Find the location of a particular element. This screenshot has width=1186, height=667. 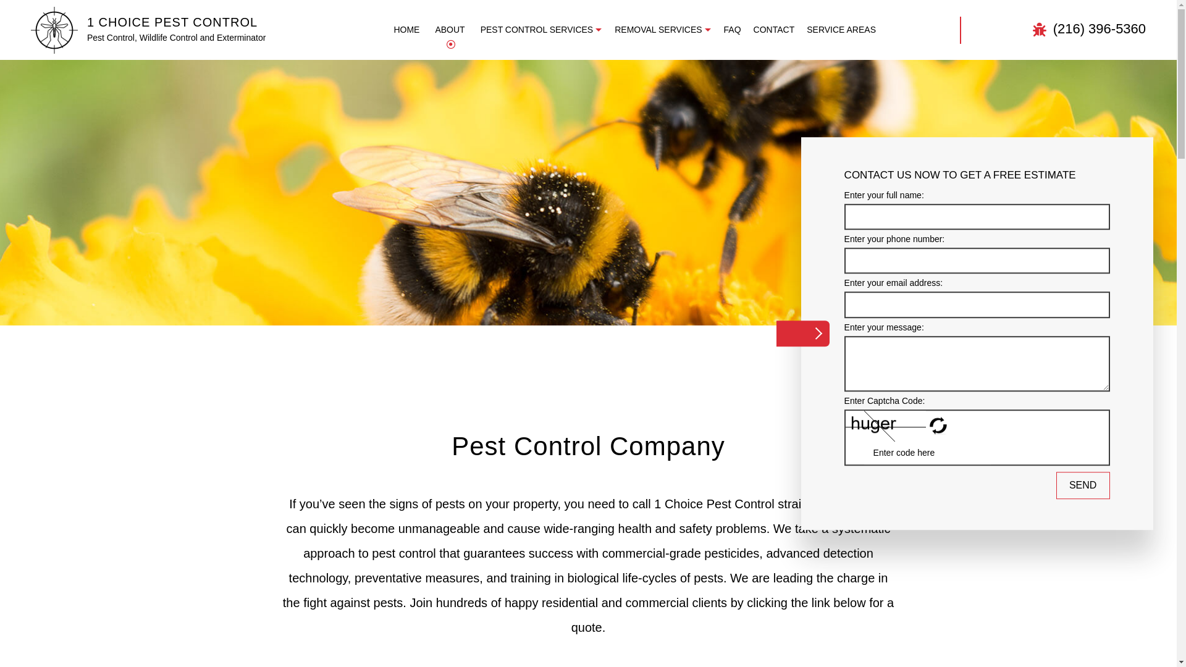

COMMERCIAL PEST CONTROL is located at coordinates (604, 112).